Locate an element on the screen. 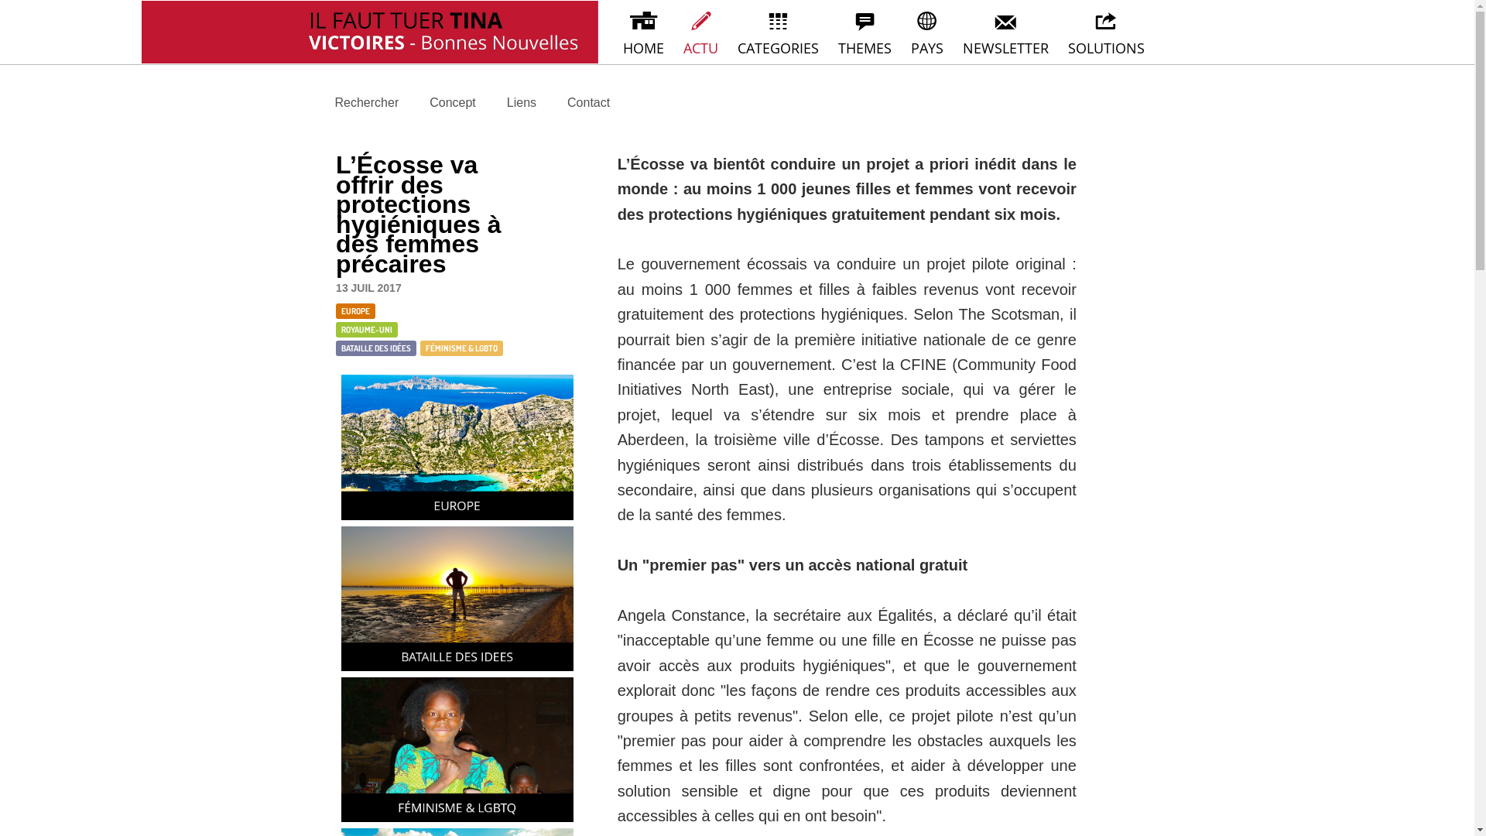 The width and height of the screenshot is (1486, 836). b
THEMES is located at coordinates (865, 33).